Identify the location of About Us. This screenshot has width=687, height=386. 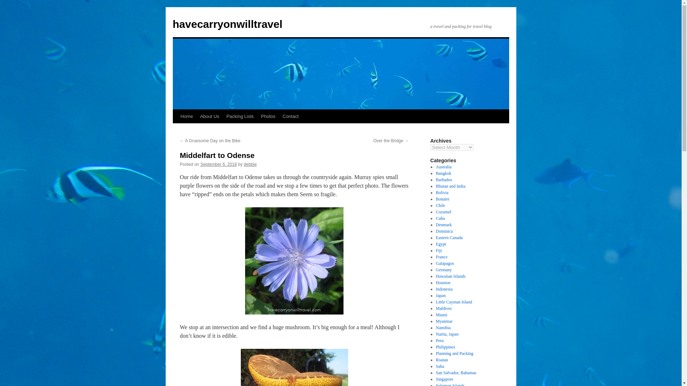
(210, 116).